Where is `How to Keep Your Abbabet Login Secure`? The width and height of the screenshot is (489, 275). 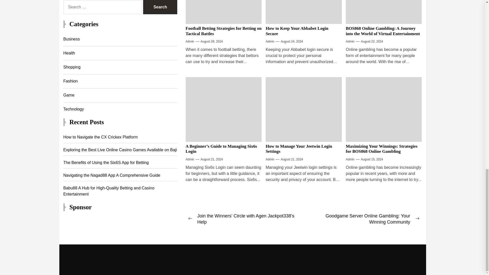
How to Keep Your Abbabet Login Secure is located at coordinates (297, 31).